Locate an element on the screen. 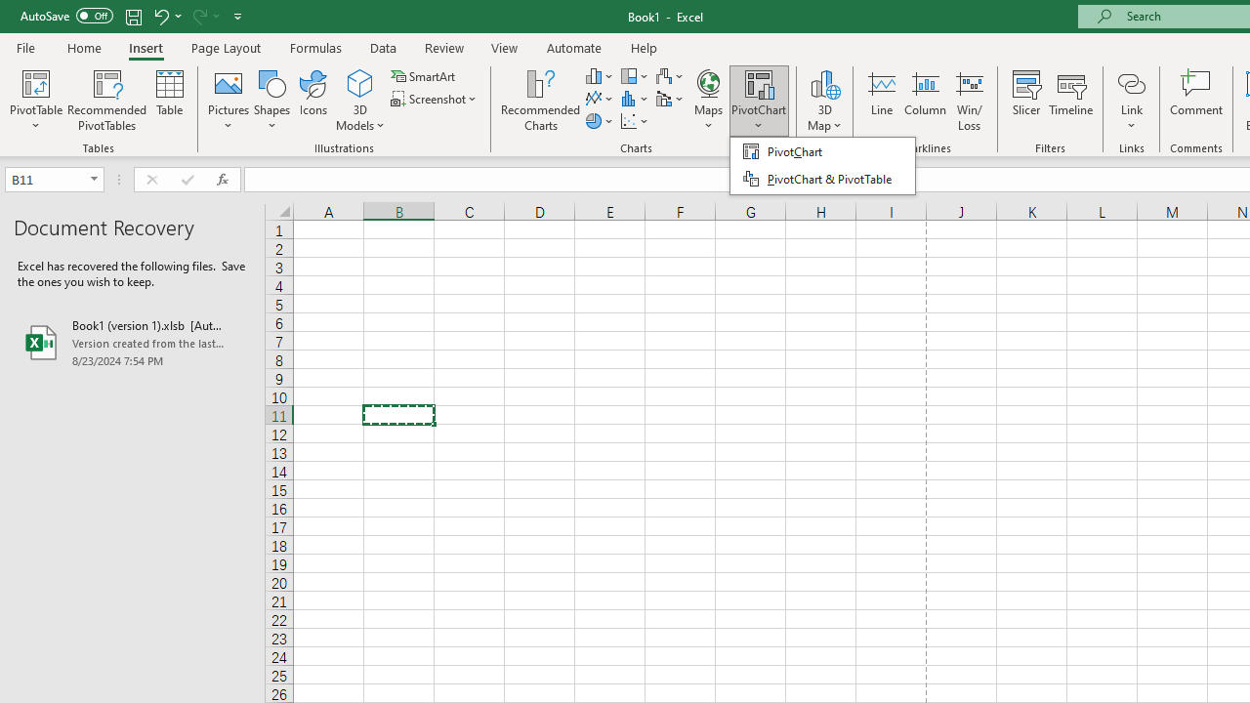  File Tab is located at coordinates (25, 47).